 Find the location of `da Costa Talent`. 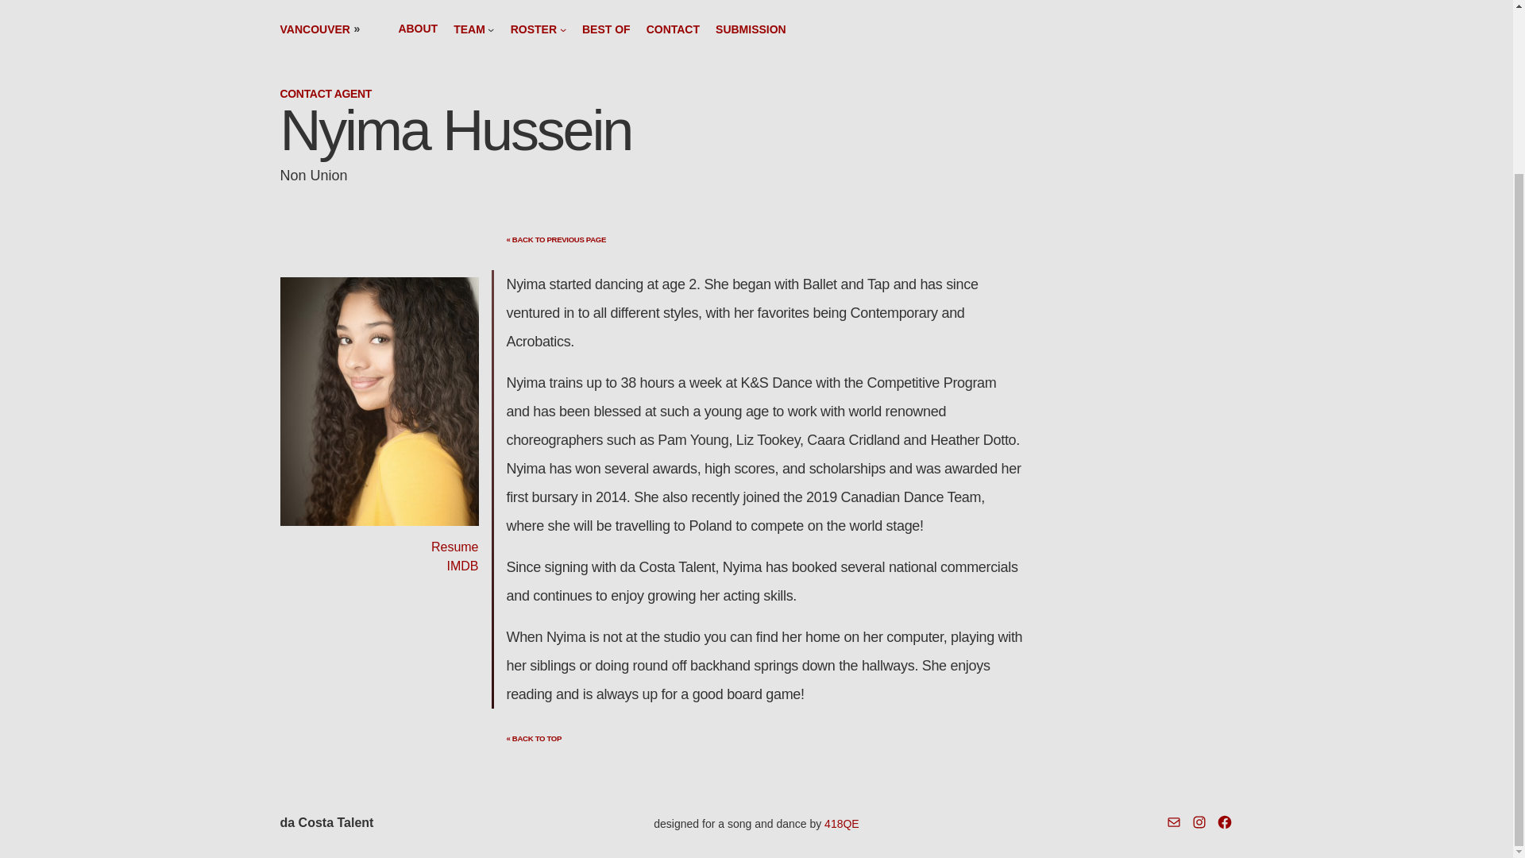

da Costa Talent is located at coordinates (326, 823).